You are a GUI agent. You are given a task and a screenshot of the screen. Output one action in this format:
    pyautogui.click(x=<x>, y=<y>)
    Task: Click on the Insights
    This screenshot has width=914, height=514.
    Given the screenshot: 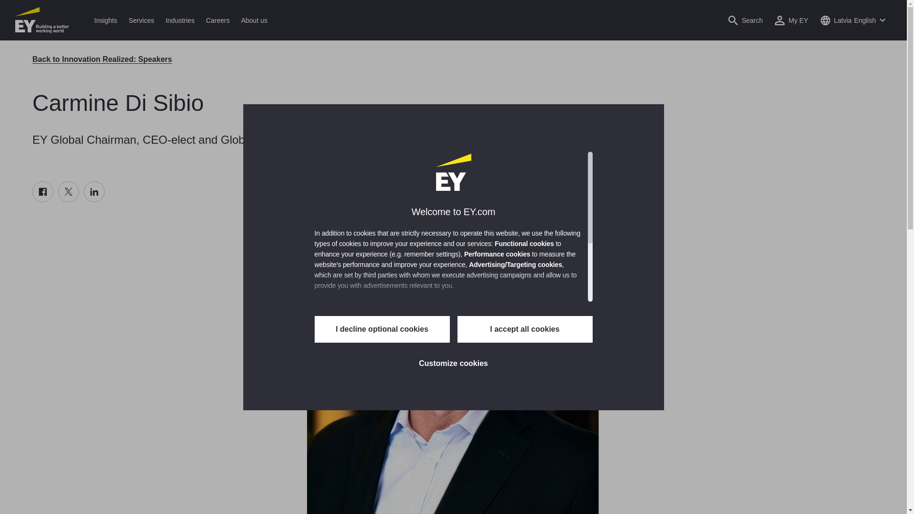 What is the action you would take?
    pyautogui.click(x=106, y=20)
    